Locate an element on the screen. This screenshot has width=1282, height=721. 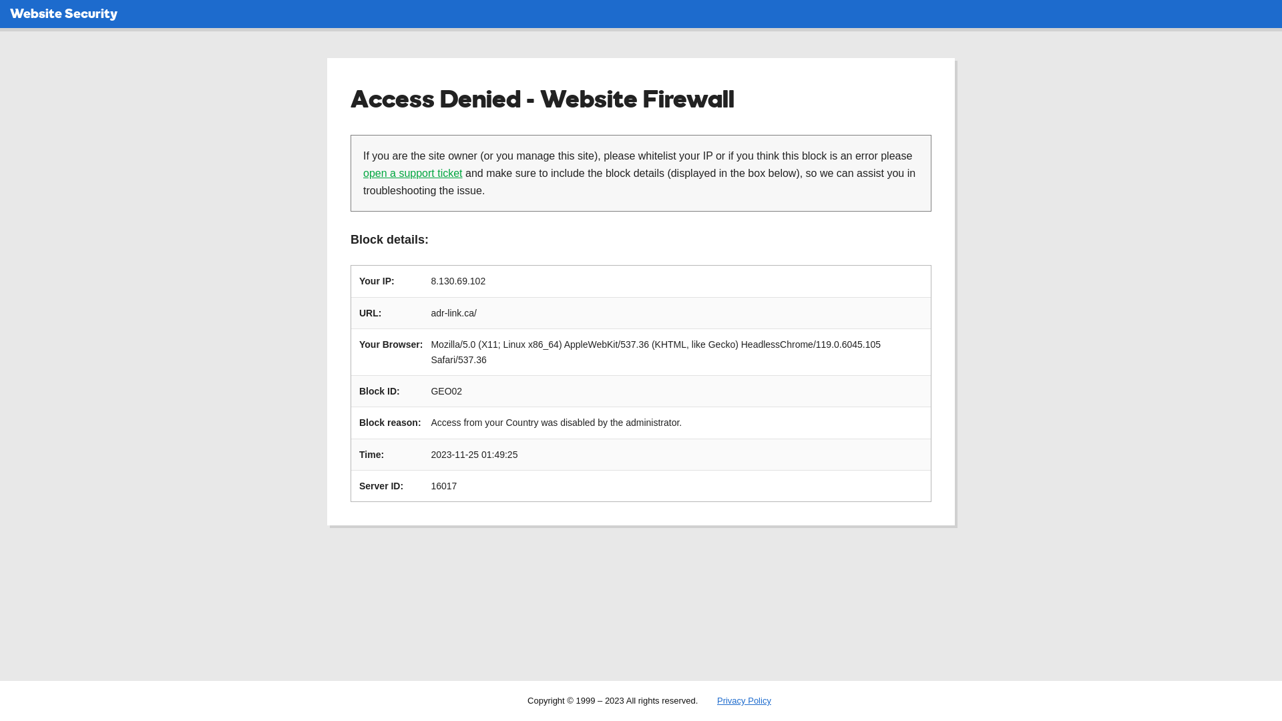
open a support ticket is located at coordinates (413, 174).